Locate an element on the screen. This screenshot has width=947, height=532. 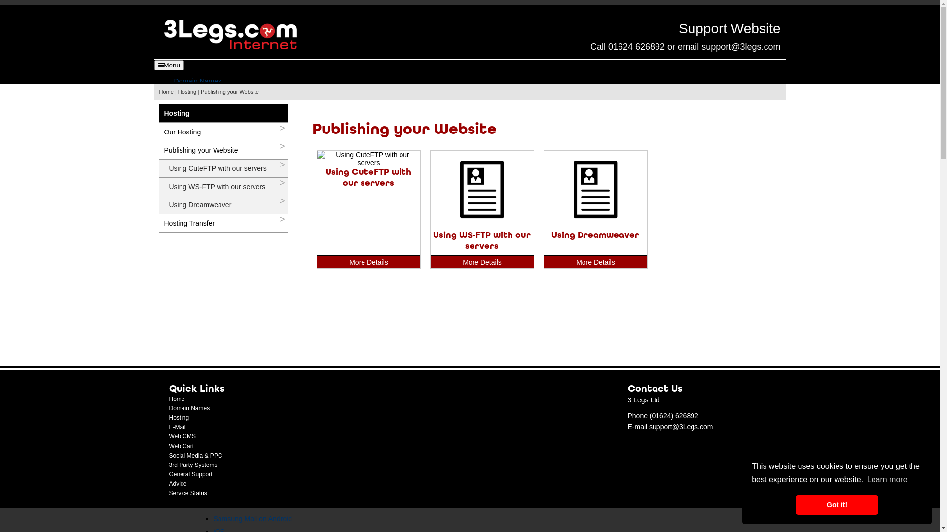
Whois Update is located at coordinates (235, 169).